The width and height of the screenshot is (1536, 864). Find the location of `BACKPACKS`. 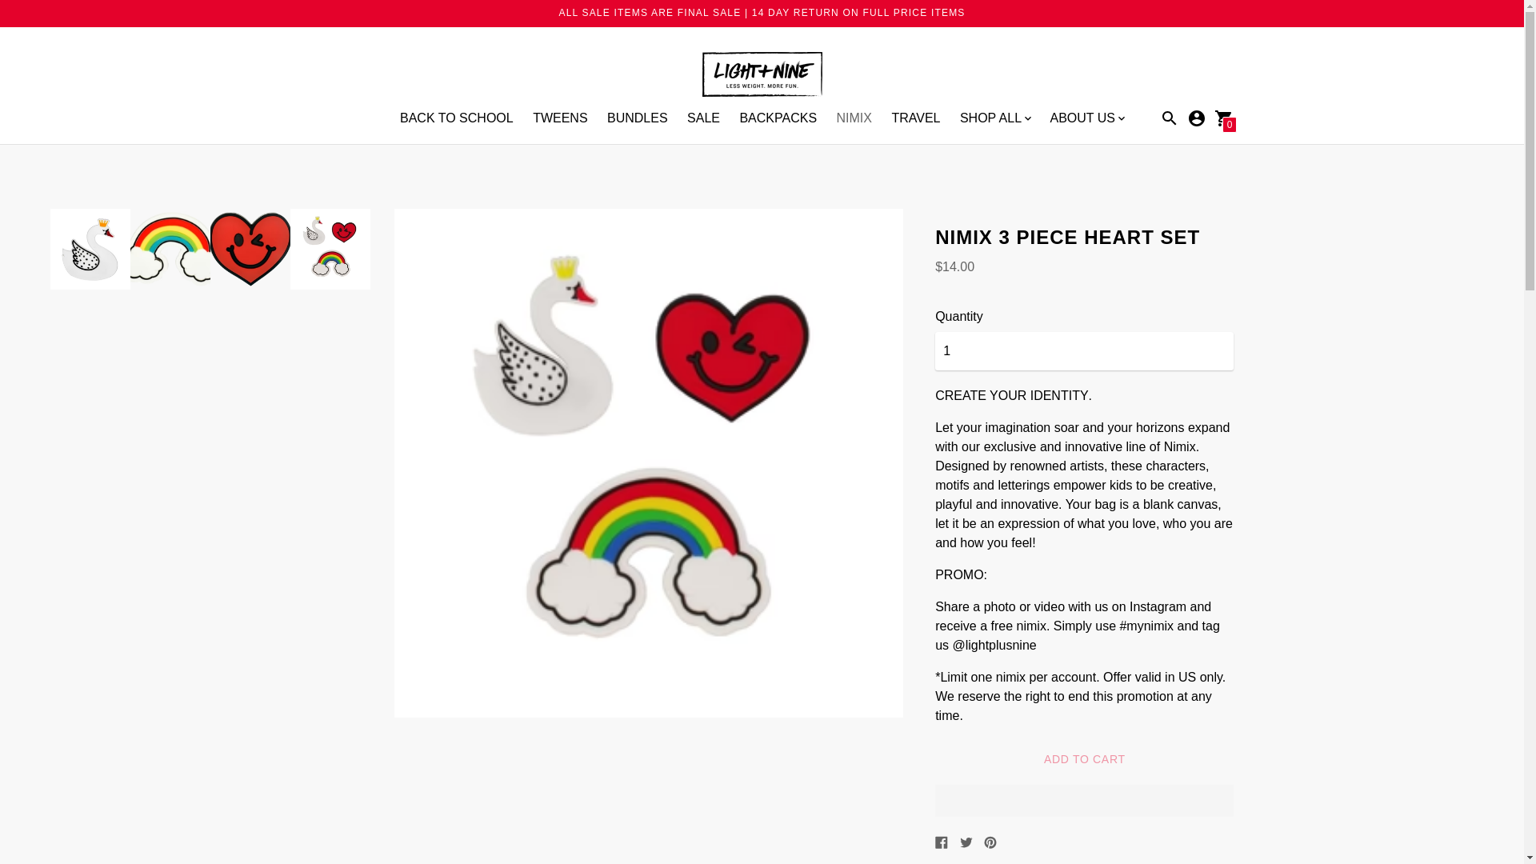

BACKPACKS is located at coordinates (778, 118).